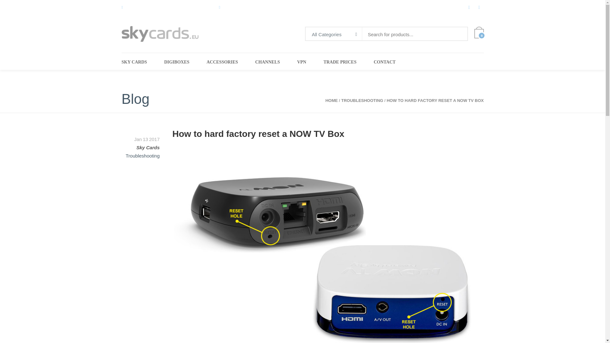 The height and width of the screenshot is (343, 610). I want to click on Sky Cards, so click(147, 147).